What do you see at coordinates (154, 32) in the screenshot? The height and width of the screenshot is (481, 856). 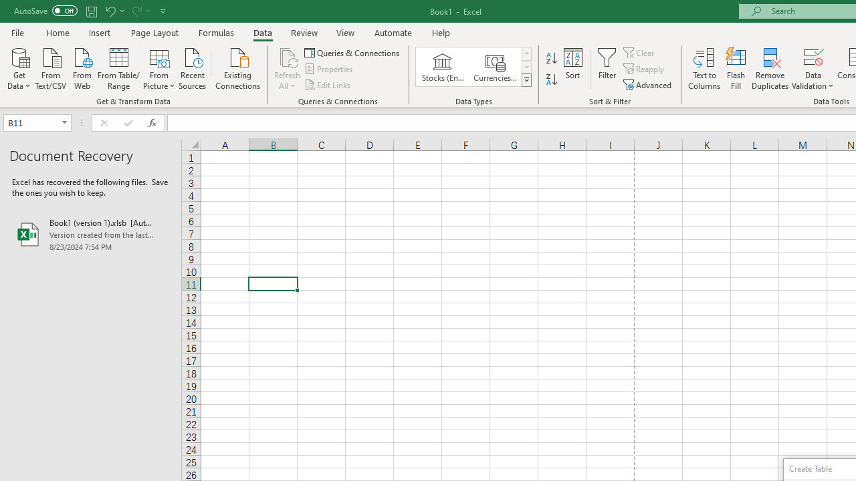 I see `Page Layout` at bounding box center [154, 32].